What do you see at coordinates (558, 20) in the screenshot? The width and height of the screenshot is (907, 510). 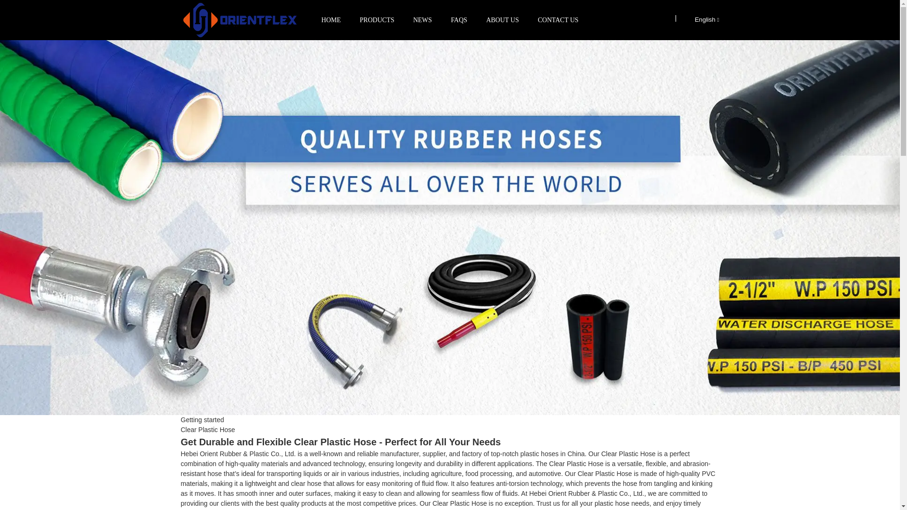 I see `CONTACT US` at bounding box center [558, 20].